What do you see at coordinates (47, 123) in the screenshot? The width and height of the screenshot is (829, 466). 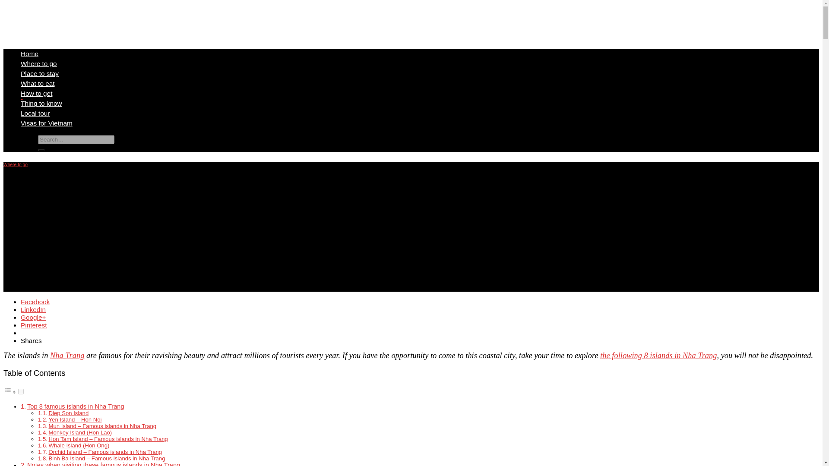 I see `Visas for Vietnam` at bounding box center [47, 123].